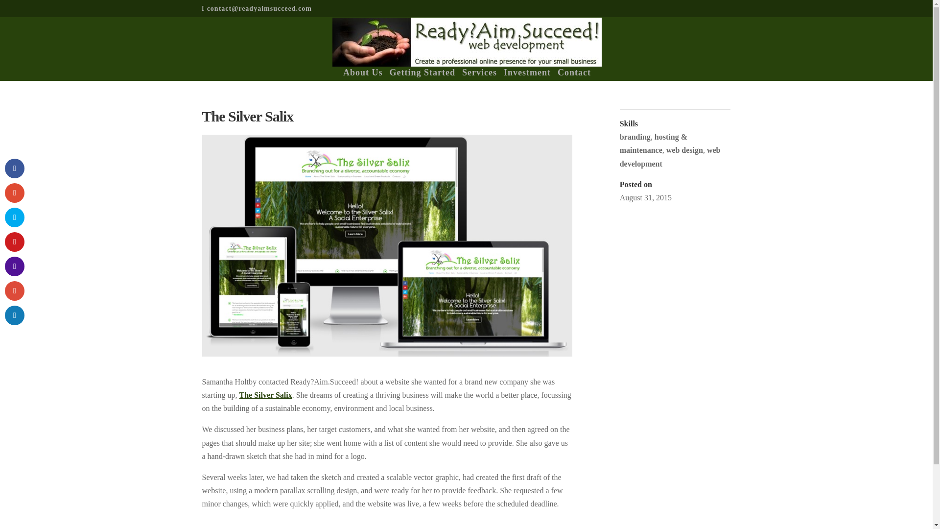  What do you see at coordinates (480, 73) in the screenshot?
I see `Services` at bounding box center [480, 73].